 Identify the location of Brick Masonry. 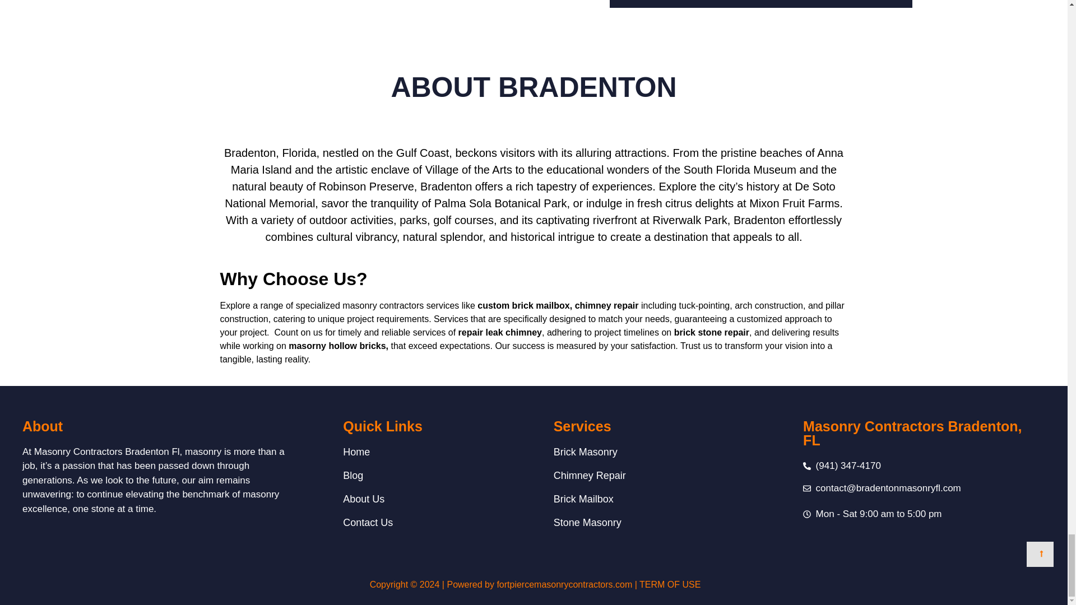
(672, 452).